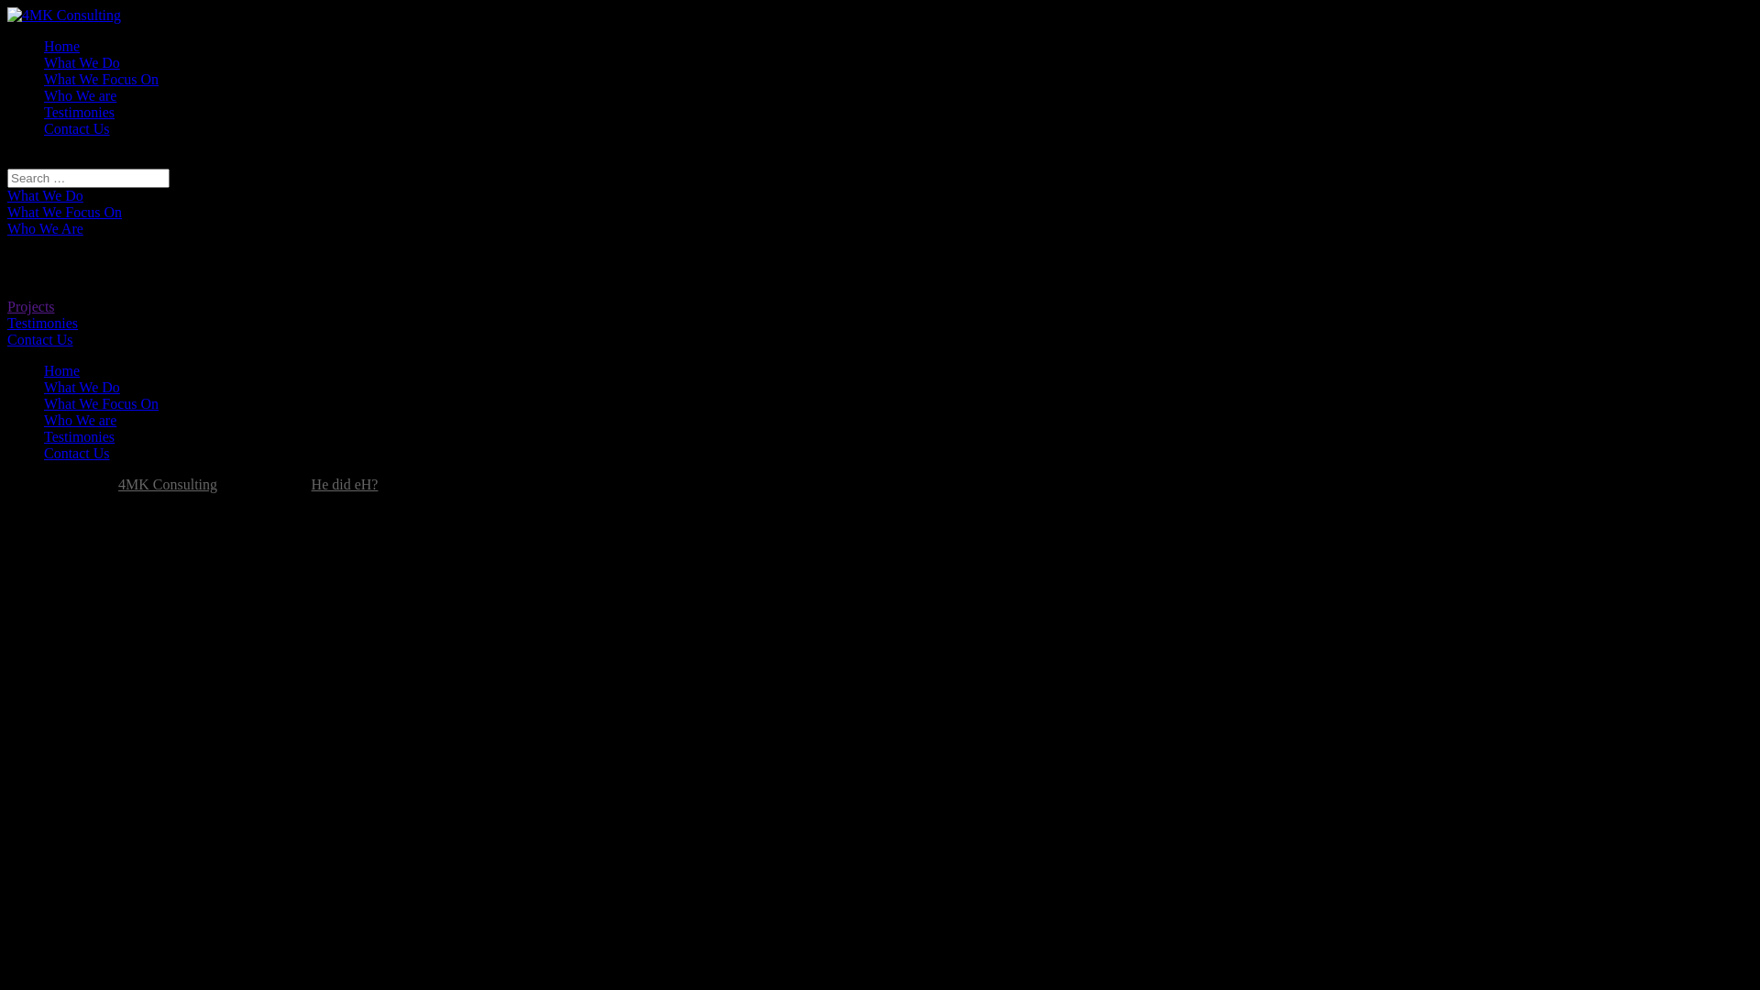 The image size is (1760, 990). I want to click on What We Do, so click(82, 62).